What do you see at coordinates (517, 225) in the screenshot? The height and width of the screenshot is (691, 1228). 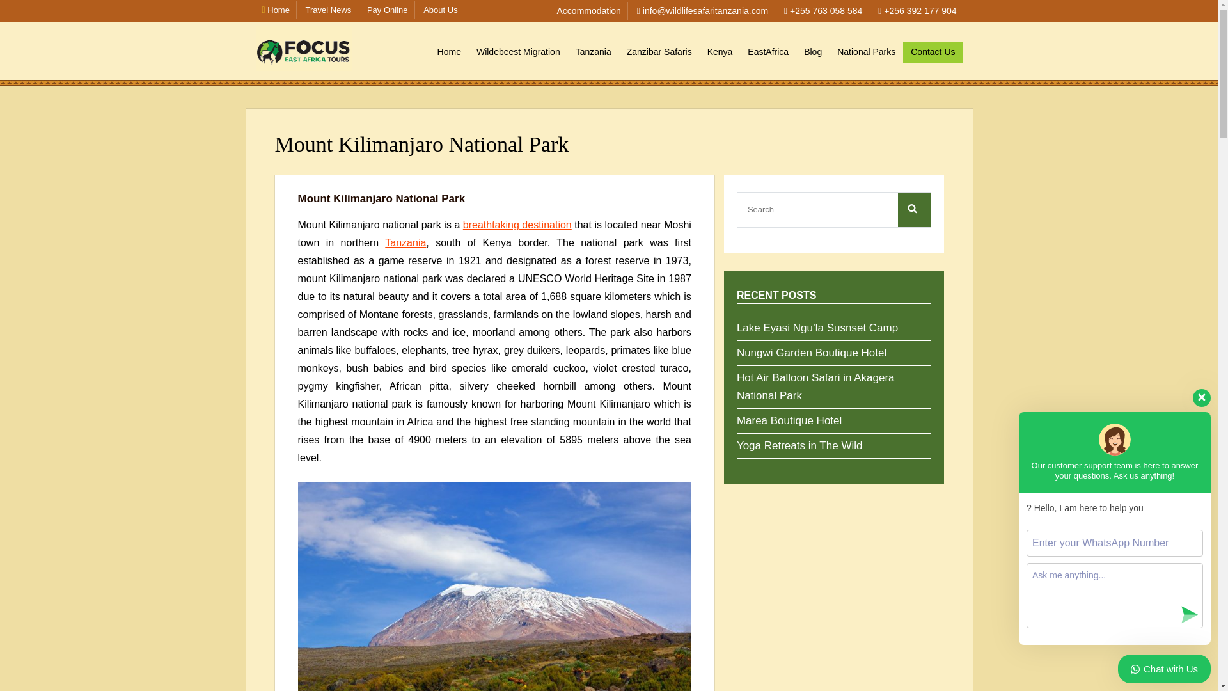 I see `breathtaking destination` at bounding box center [517, 225].